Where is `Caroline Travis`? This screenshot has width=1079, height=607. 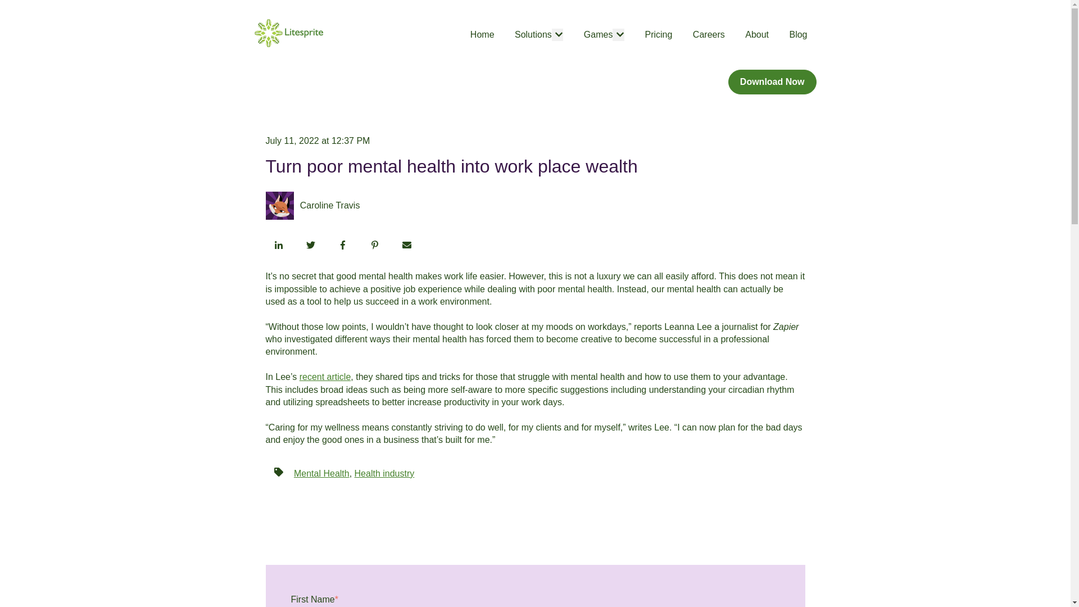 Caroline Travis is located at coordinates (330, 206).